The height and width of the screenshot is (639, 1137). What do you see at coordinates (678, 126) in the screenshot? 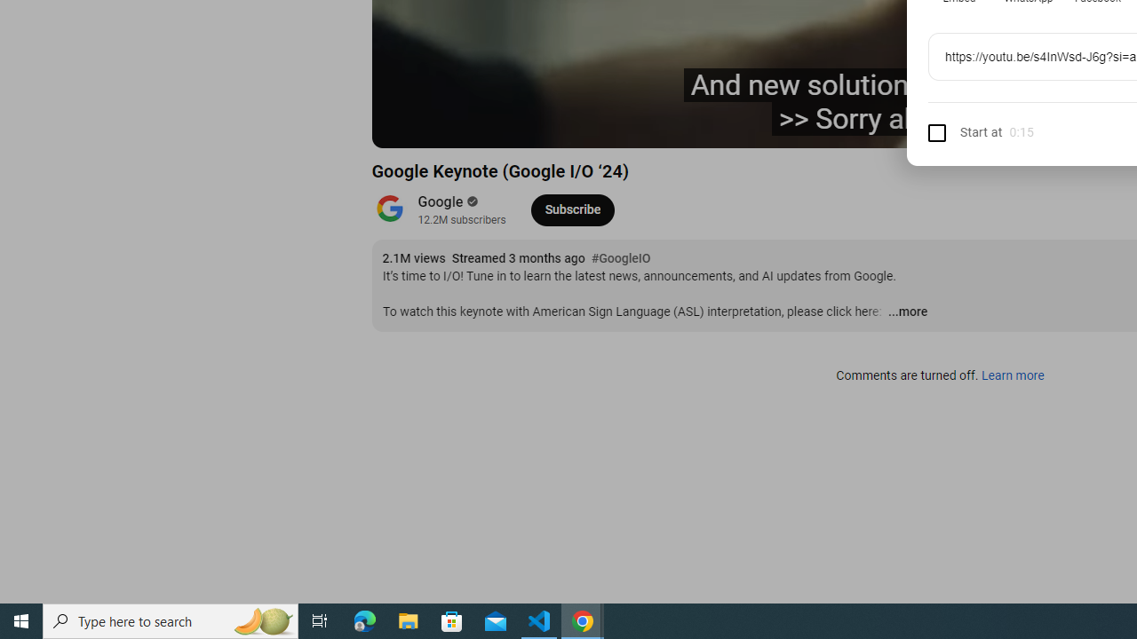
I see `Opening Film` at bounding box center [678, 126].